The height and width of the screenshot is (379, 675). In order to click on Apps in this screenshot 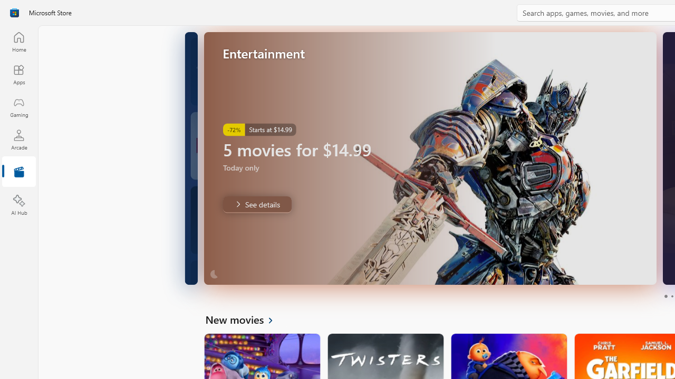, I will do `click(19, 74)`.